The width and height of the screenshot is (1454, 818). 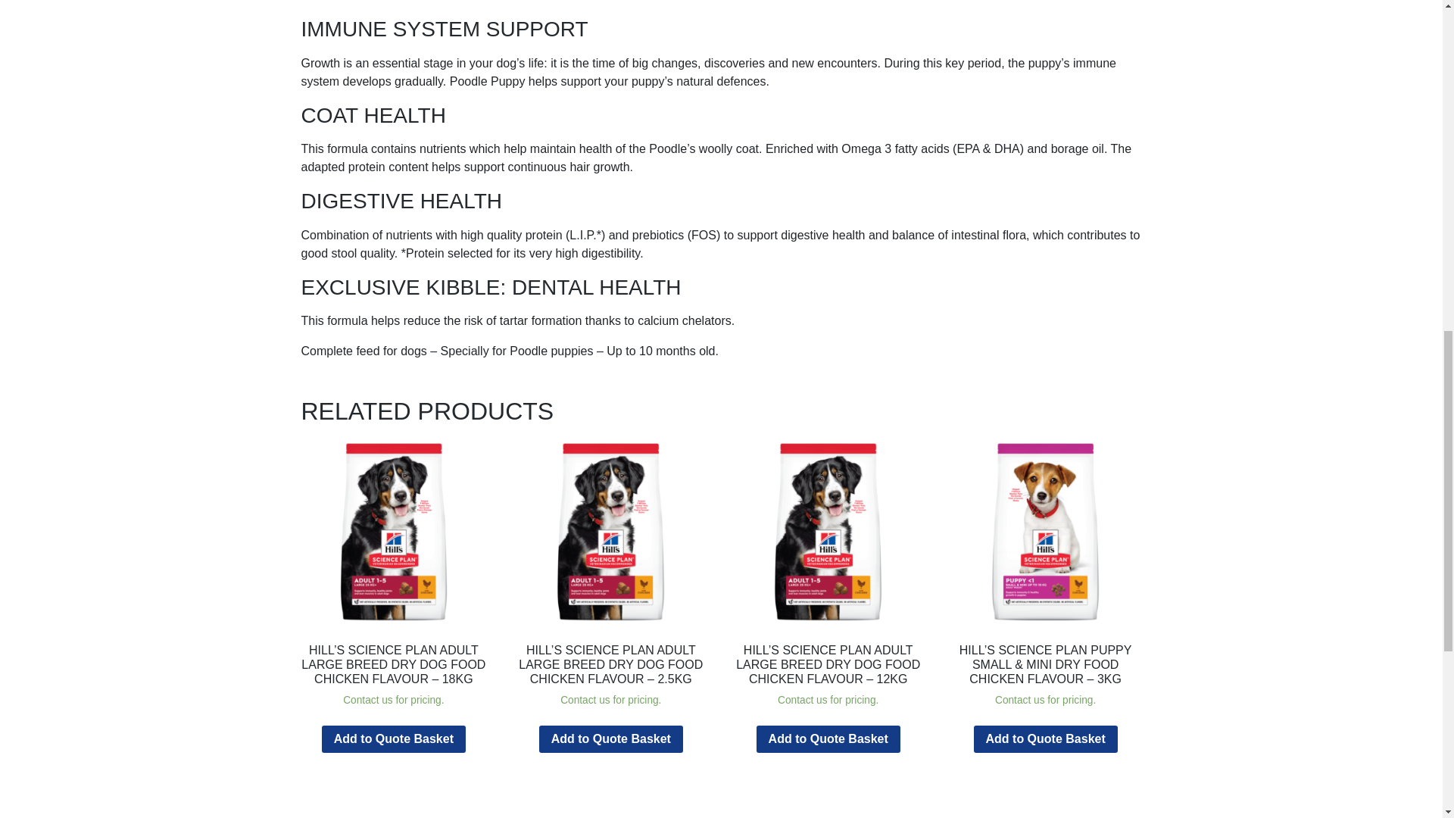 What do you see at coordinates (1046, 738) in the screenshot?
I see `Add to Quote Basket` at bounding box center [1046, 738].